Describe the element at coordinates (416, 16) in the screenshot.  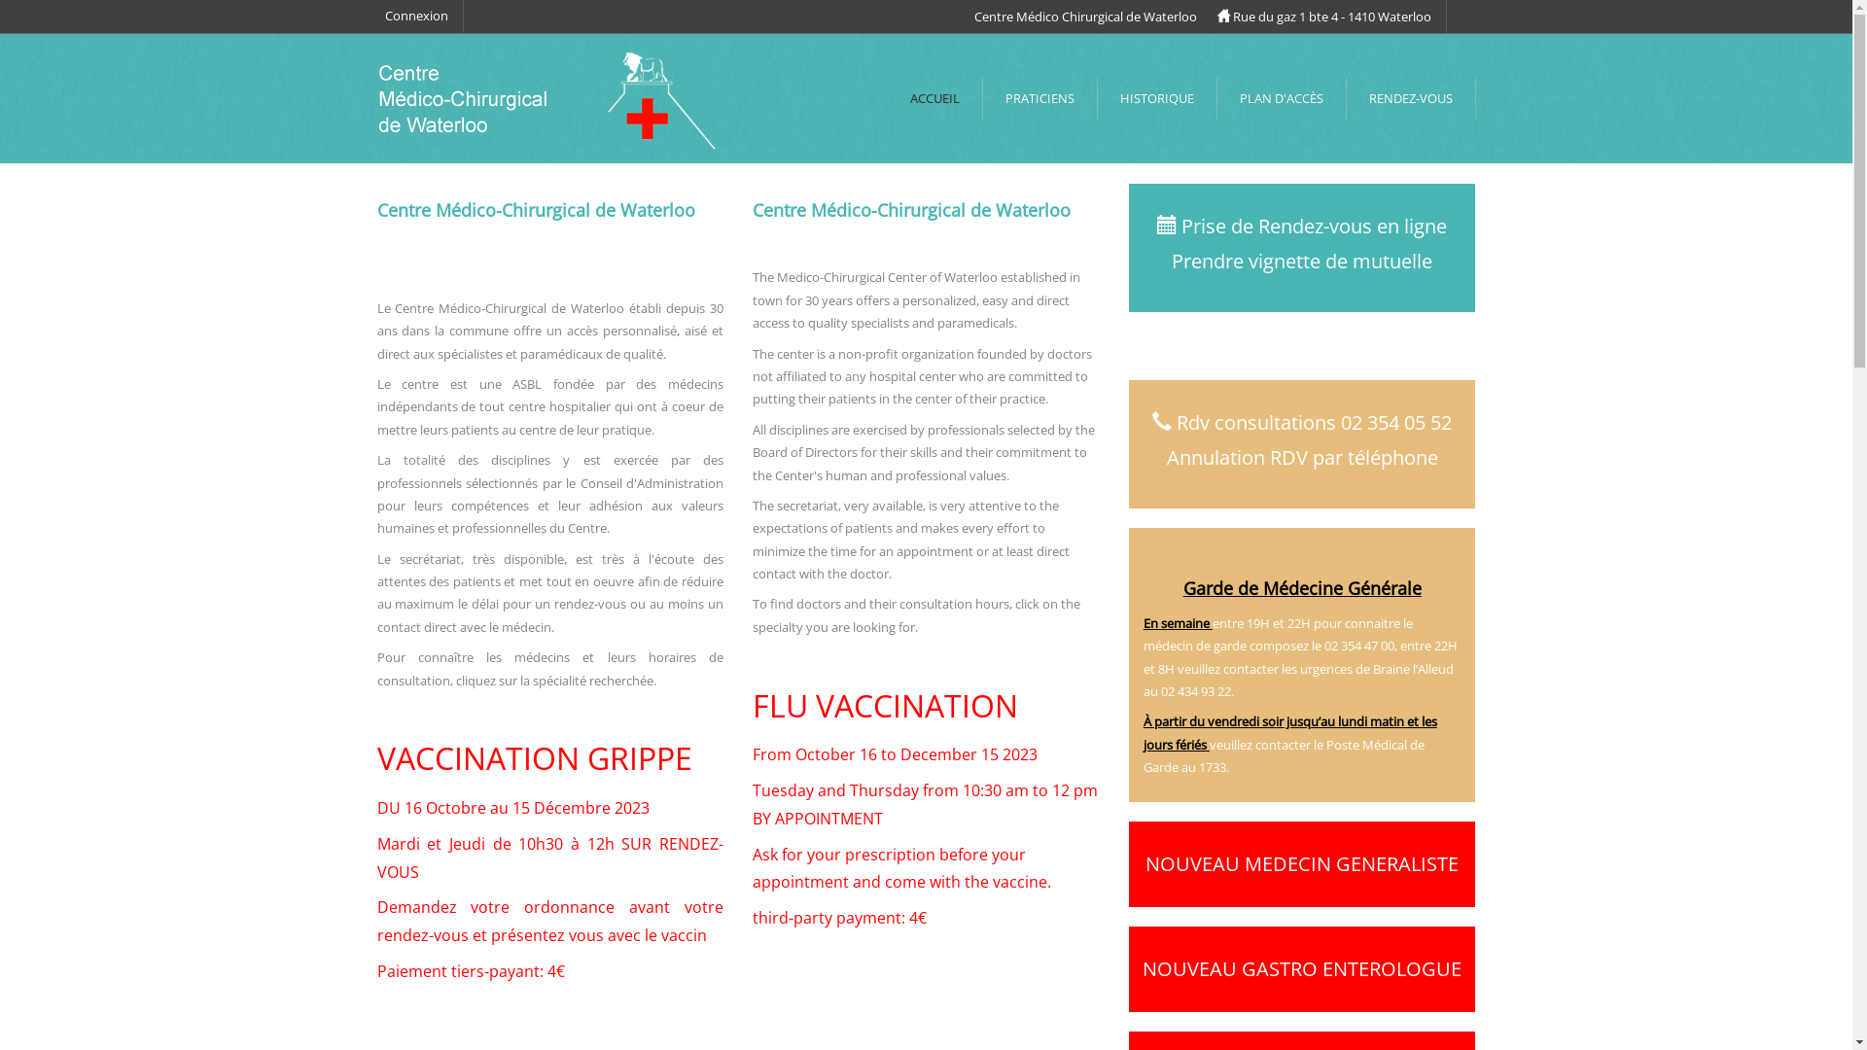
I see `Connexion` at that location.